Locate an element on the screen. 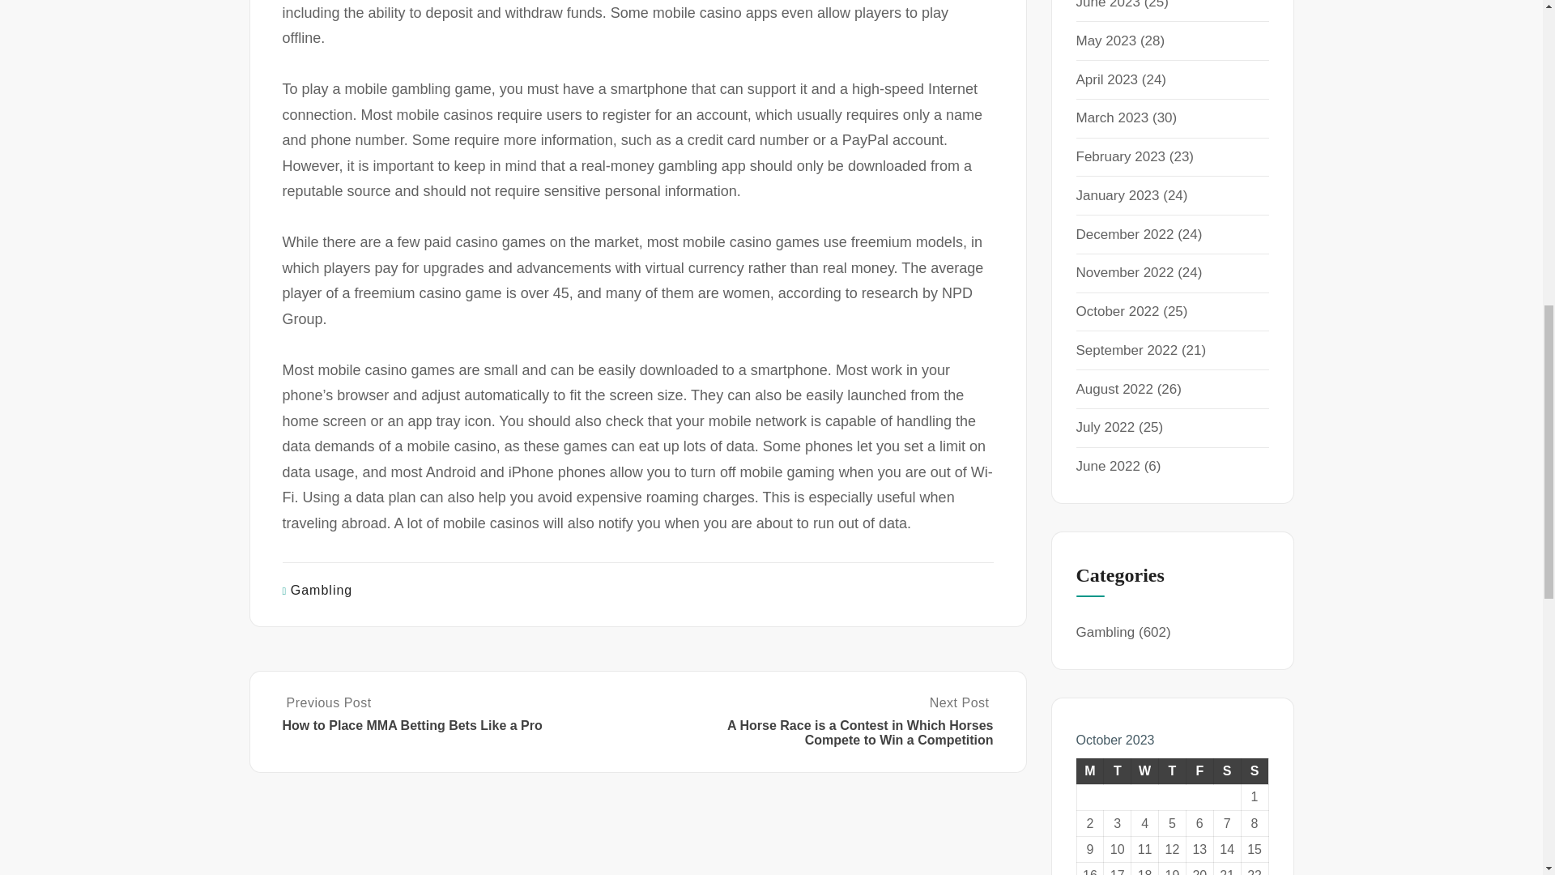 The image size is (1555, 875). Saturday is located at coordinates (1226, 771).